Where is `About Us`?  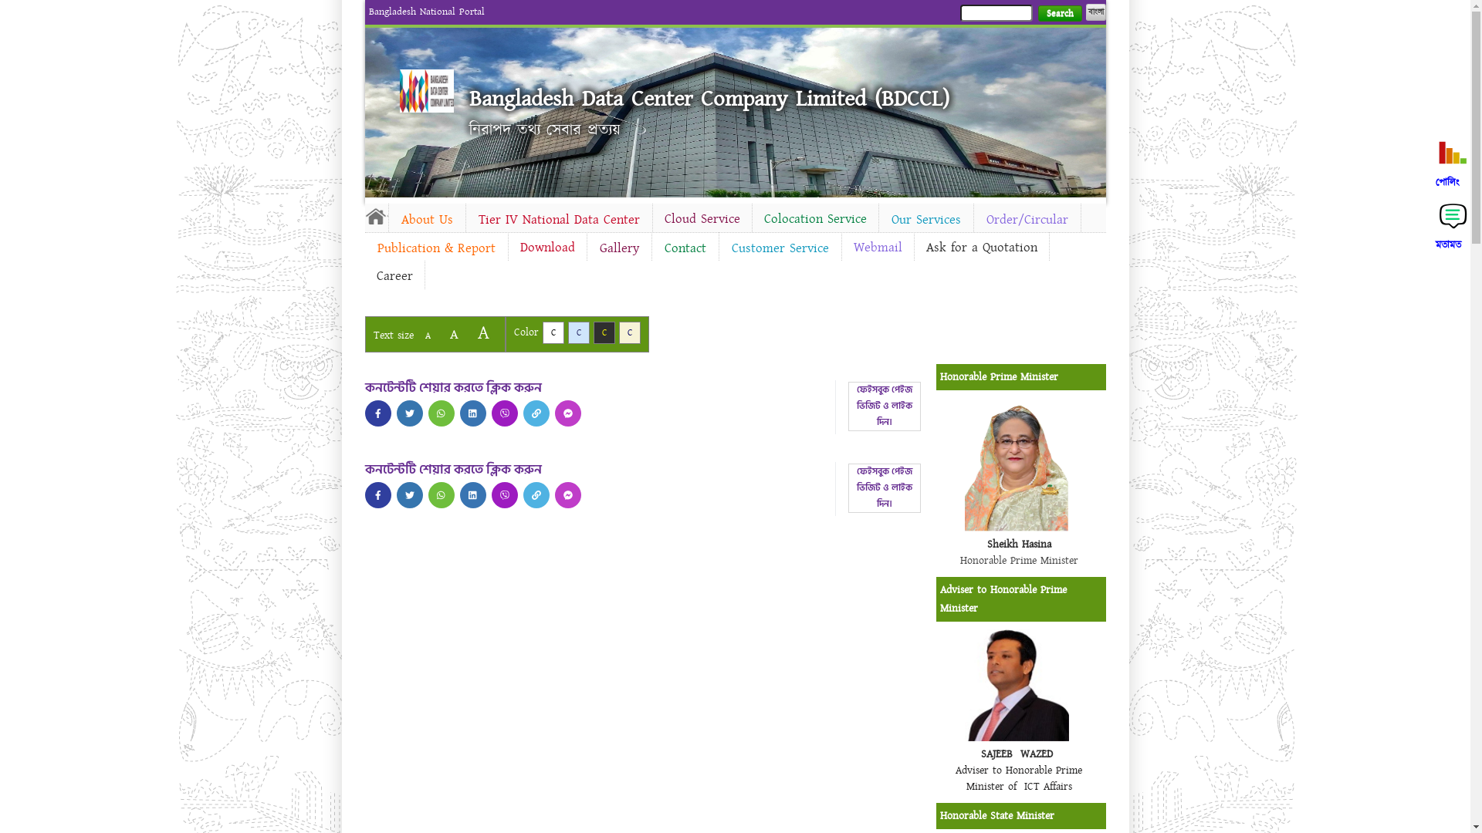 About Us is located at coordinates (428, 220).